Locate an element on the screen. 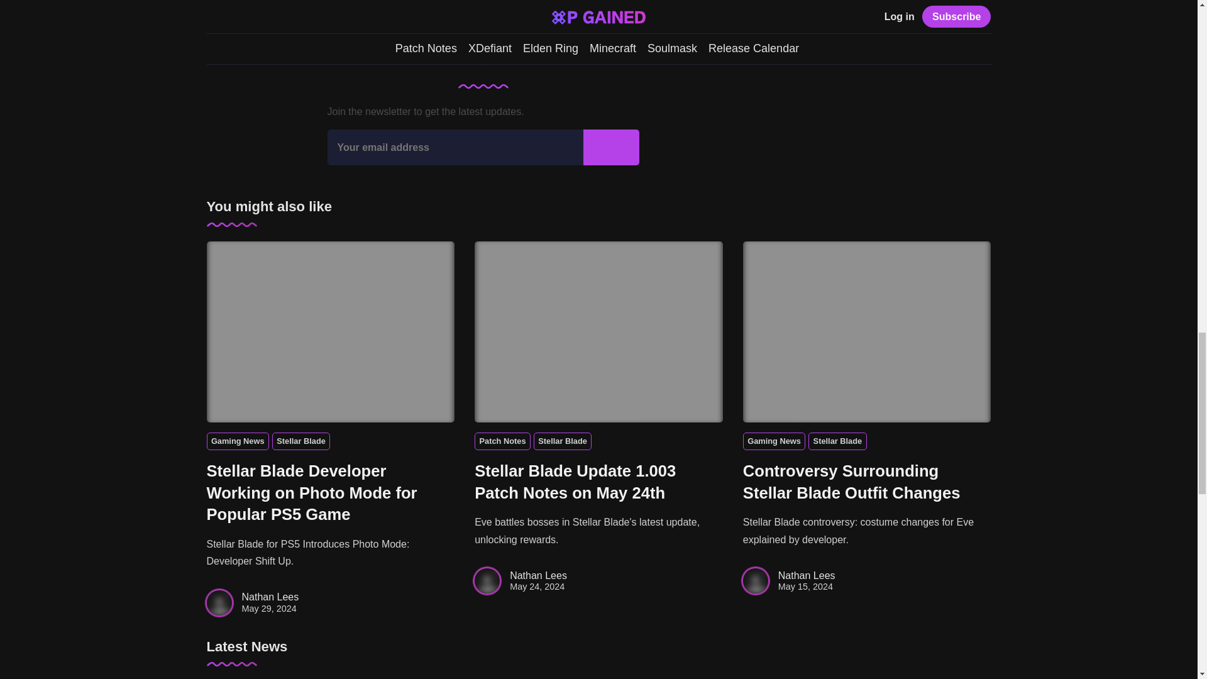  Subscribe is located at coordinates (611, 147).